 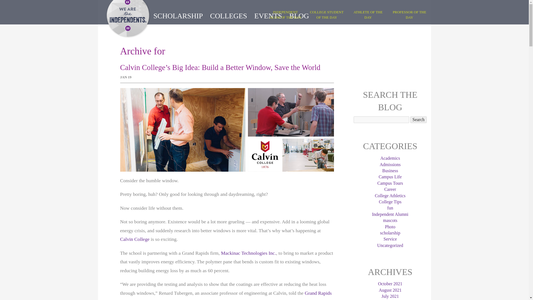 What do you see at coordinates (134, 239) in the screenshot?
I see `Calvin College` at bounding box center [134, 239].